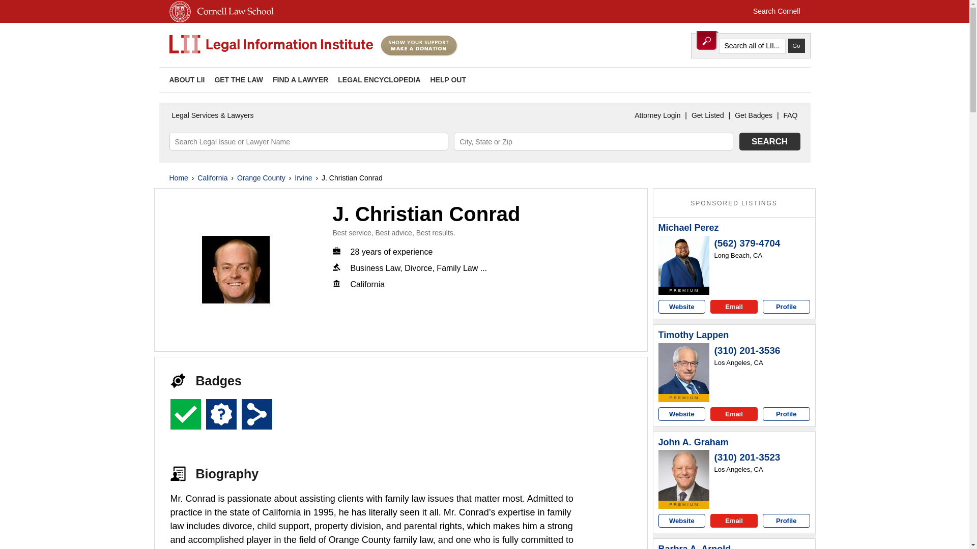  I want to click on Get Badges, so click(753, 115).